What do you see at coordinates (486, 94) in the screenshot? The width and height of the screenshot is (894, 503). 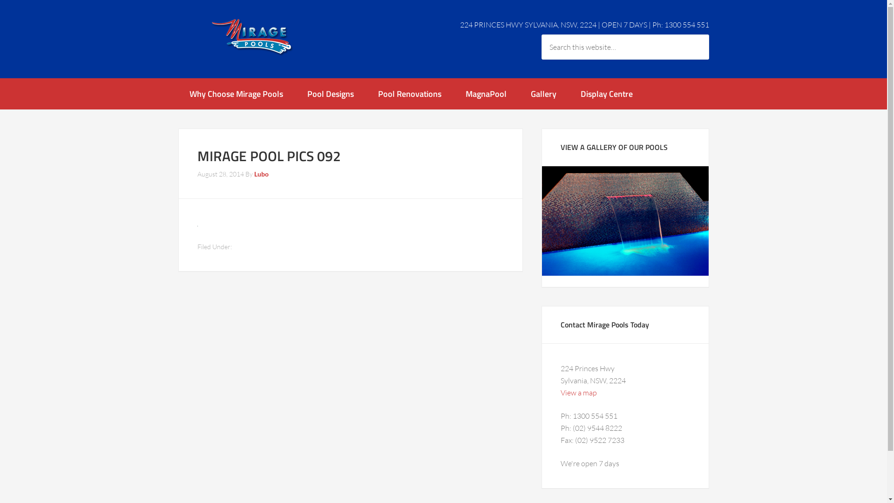 I see `MagnaPool` at bounding box center [486, 94].